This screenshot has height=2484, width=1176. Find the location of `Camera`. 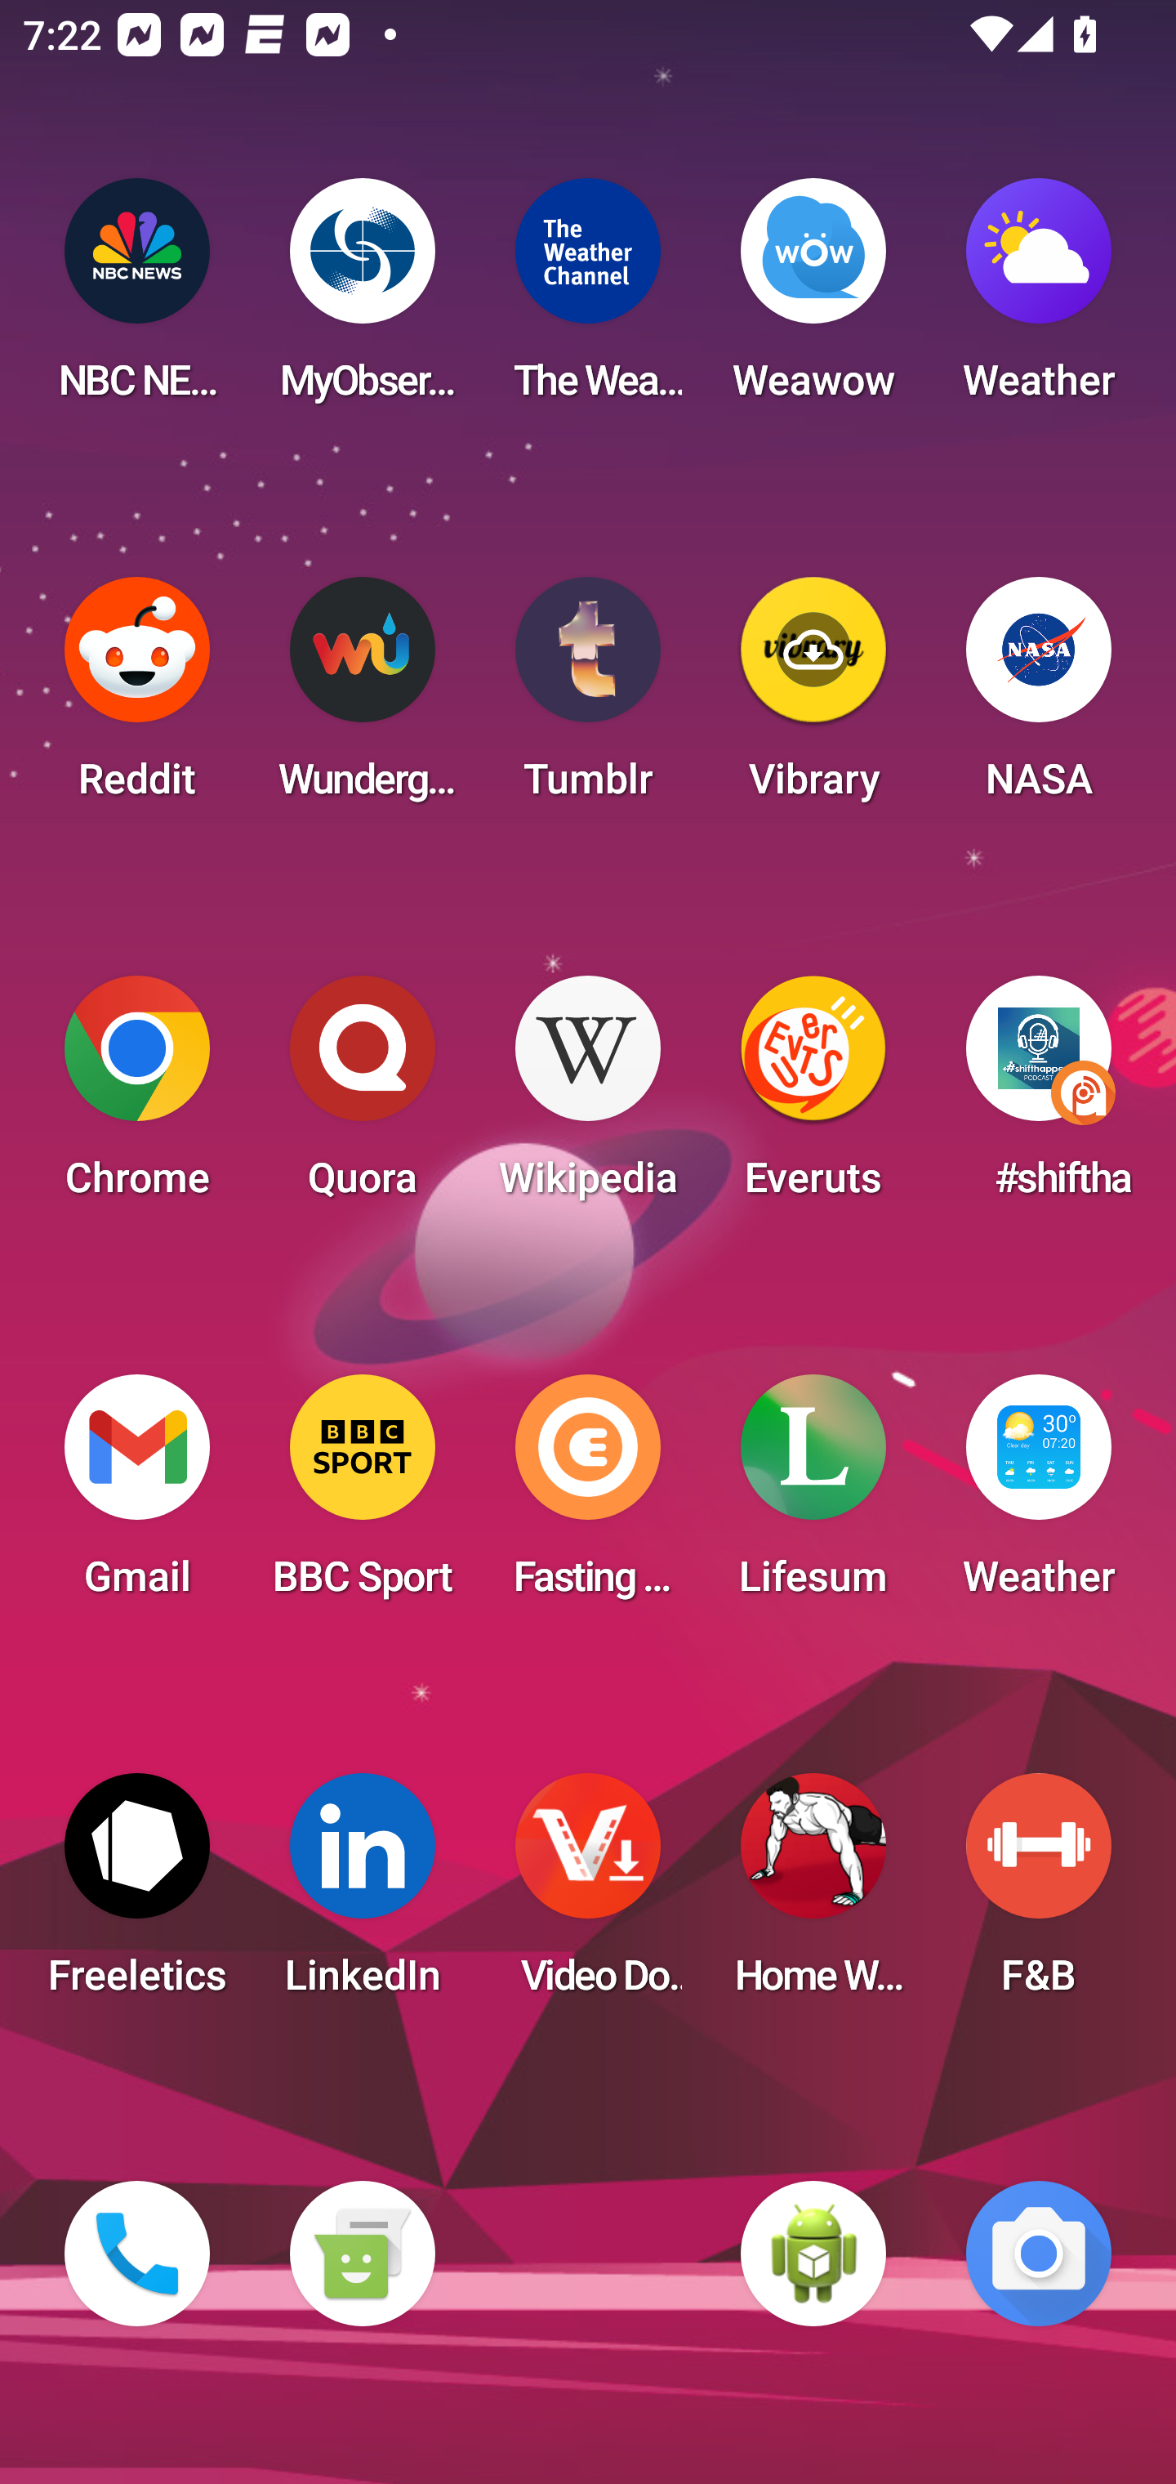

Camera is located at coordinates (1039, 2254).